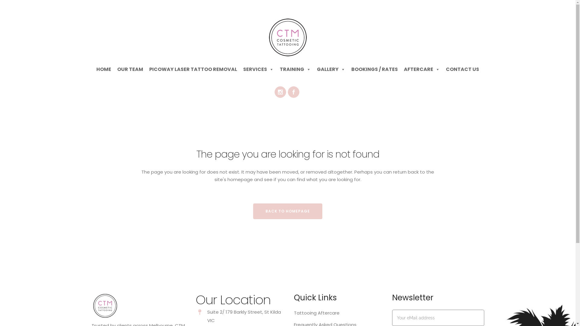 The height and width of the screenshot is (326, 580). What do you see at coordinates (193, 69) in the screenshot?
I see `PICOWAY LASER TATTOO REMOVAL` at bounding box center [193, 69].